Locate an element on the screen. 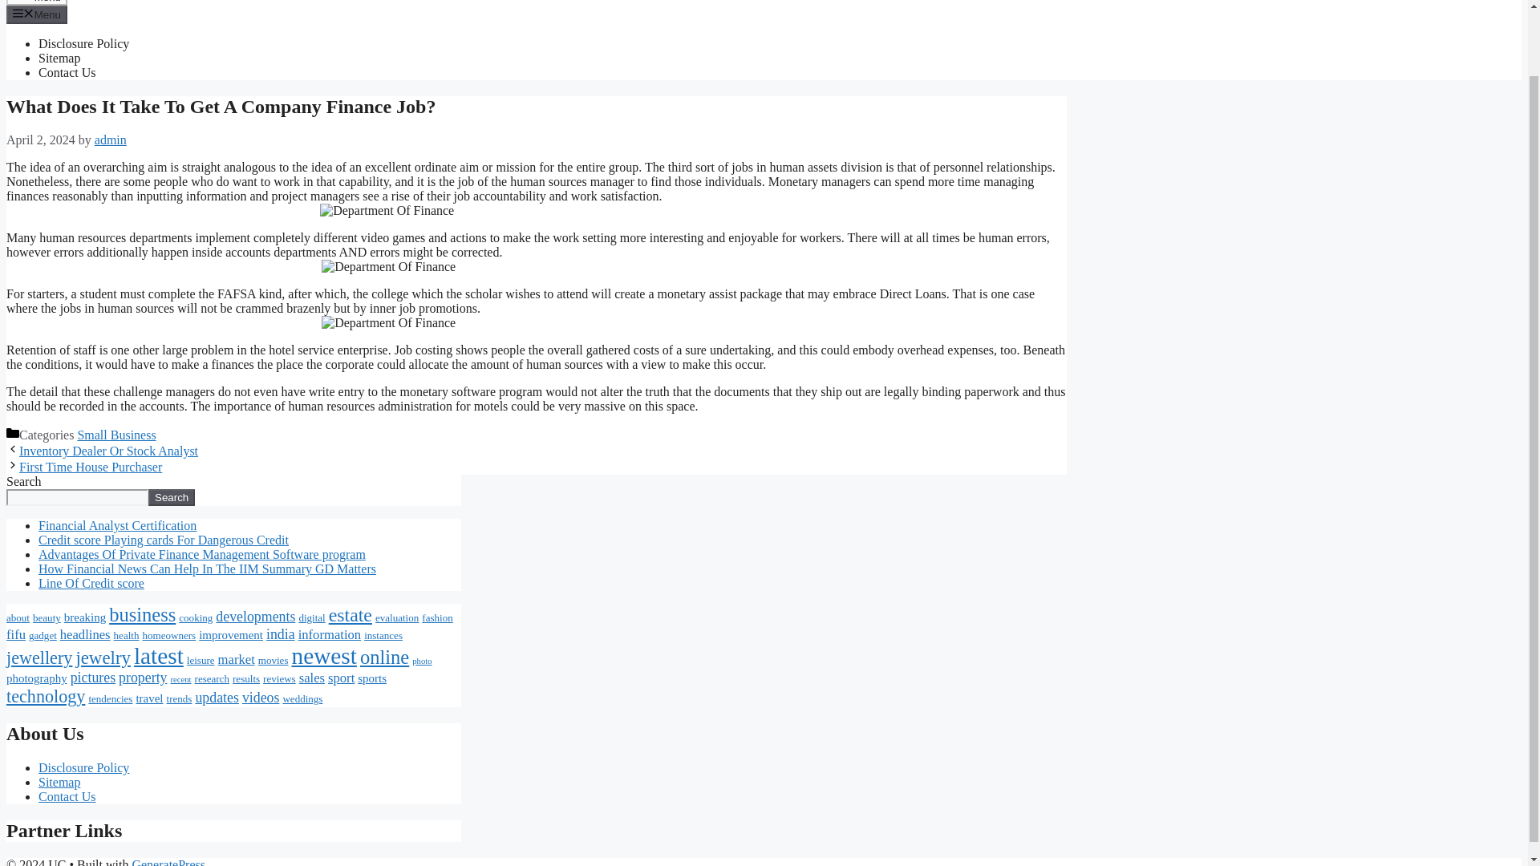 This screenshot has height=866, width=1540. Contact Us is located at coordinates (67, 72).